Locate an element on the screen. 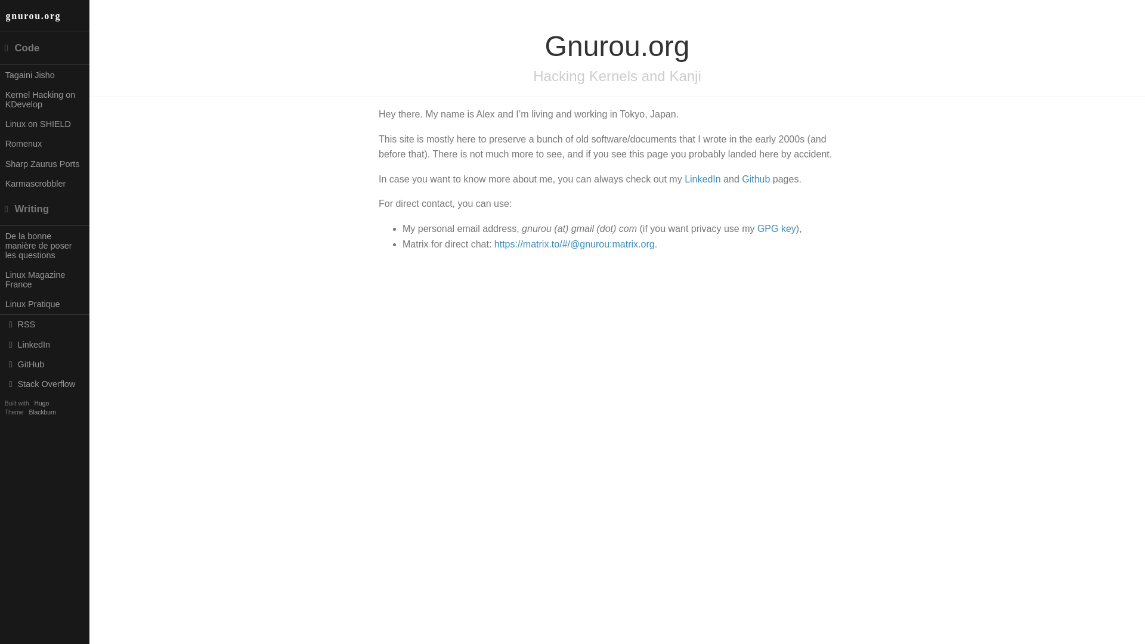 The height and width of the screenshot is (644, 1145). Sharp Zaurus Ports is located at coordinates (44, 163).